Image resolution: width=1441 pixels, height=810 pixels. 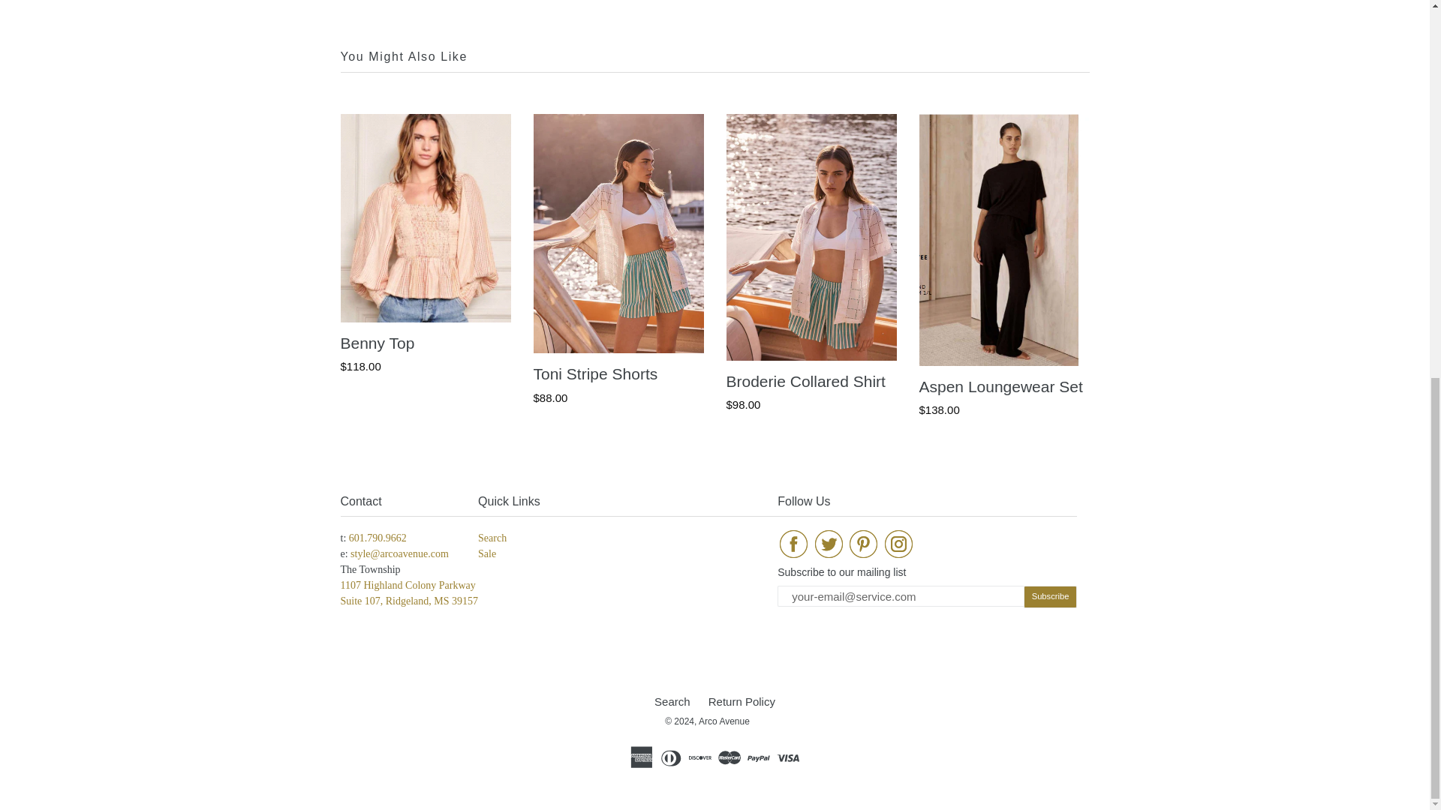 What do you see at coordinates (829, 546) in the screenshot?
I see `ArcoAve Test on Twitter` at bounding box center [829, 546].